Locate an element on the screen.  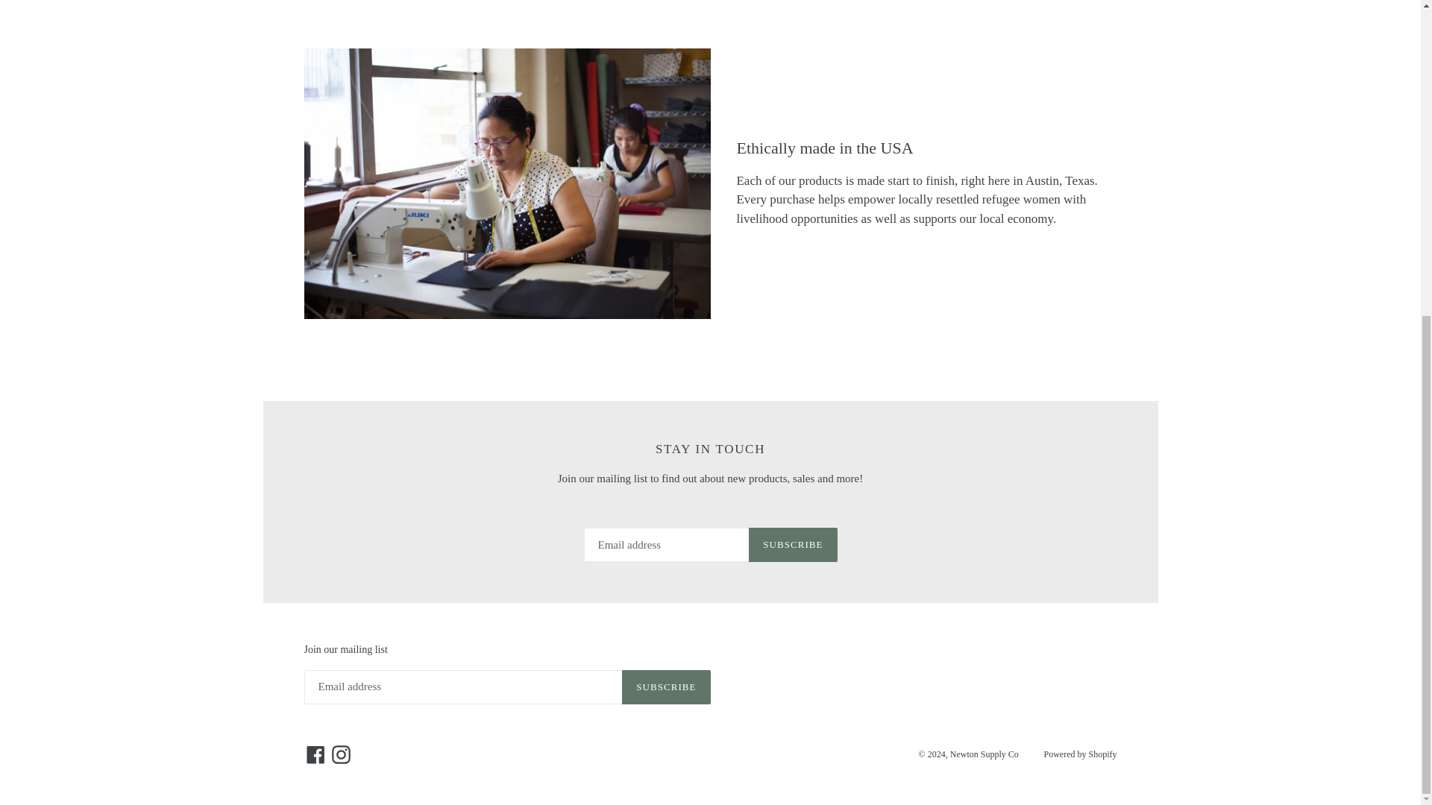
Newton Supply Co on Facebook is located at coordinates (315, 754).